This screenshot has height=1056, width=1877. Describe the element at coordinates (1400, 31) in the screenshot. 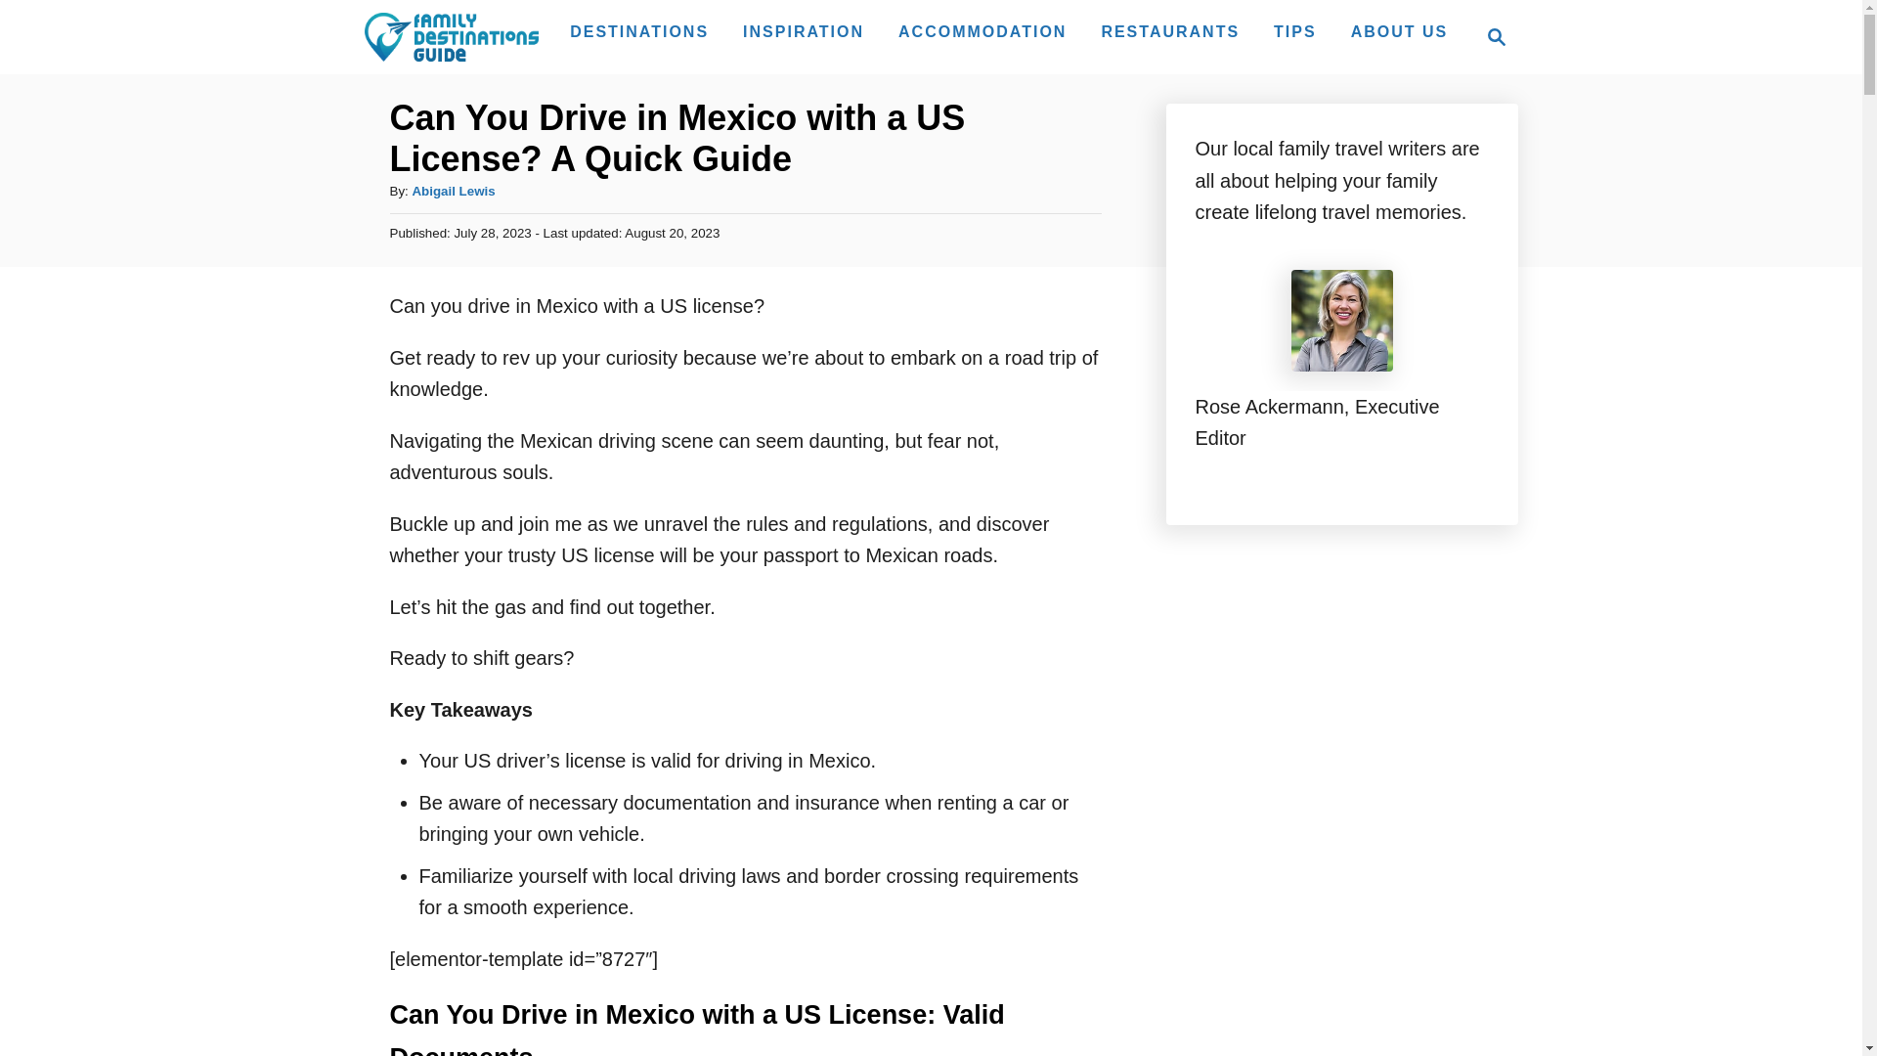

I see `DESTINATIONS` at that location.